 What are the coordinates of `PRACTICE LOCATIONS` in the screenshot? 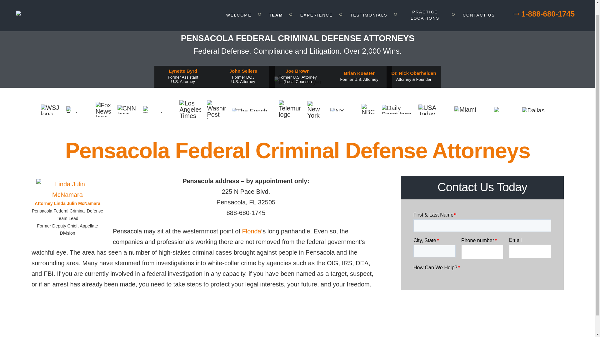 It's located at (425, 5).